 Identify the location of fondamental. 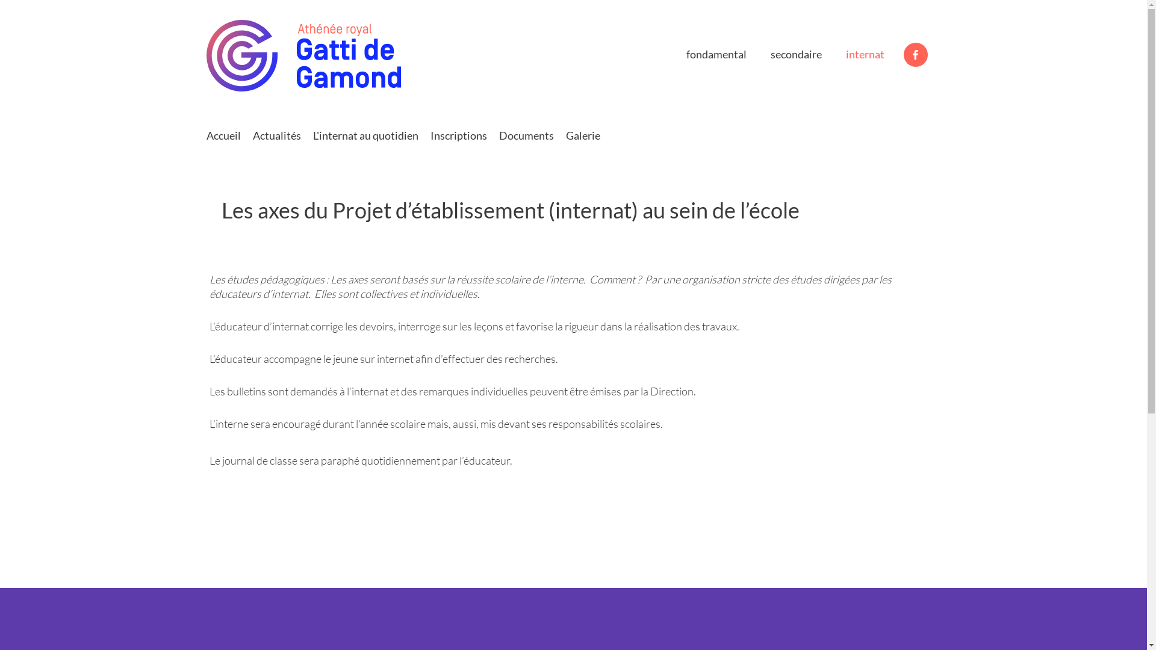
(716, 56).